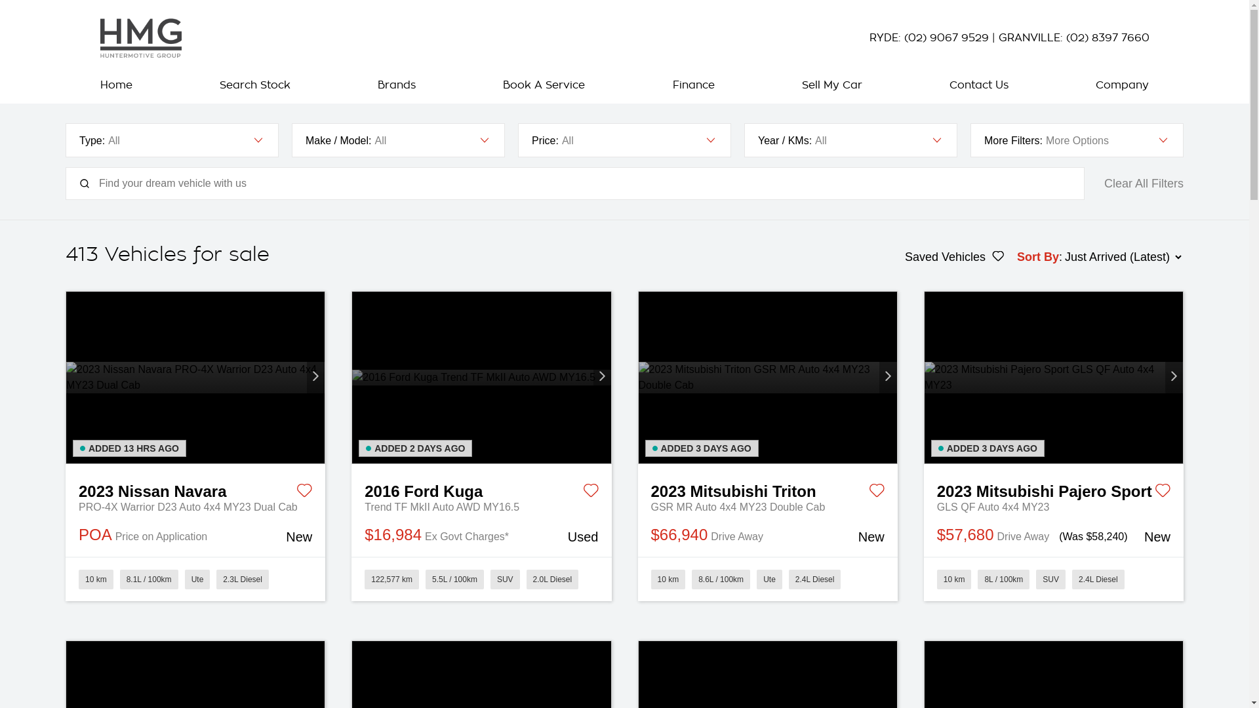 The image size is (1259, 708). What do you see at coordinates (1073, 38) in the screenshot?
I see `GRANVILLE: (02) 8397 7660` at bounding box center [1073, 38].